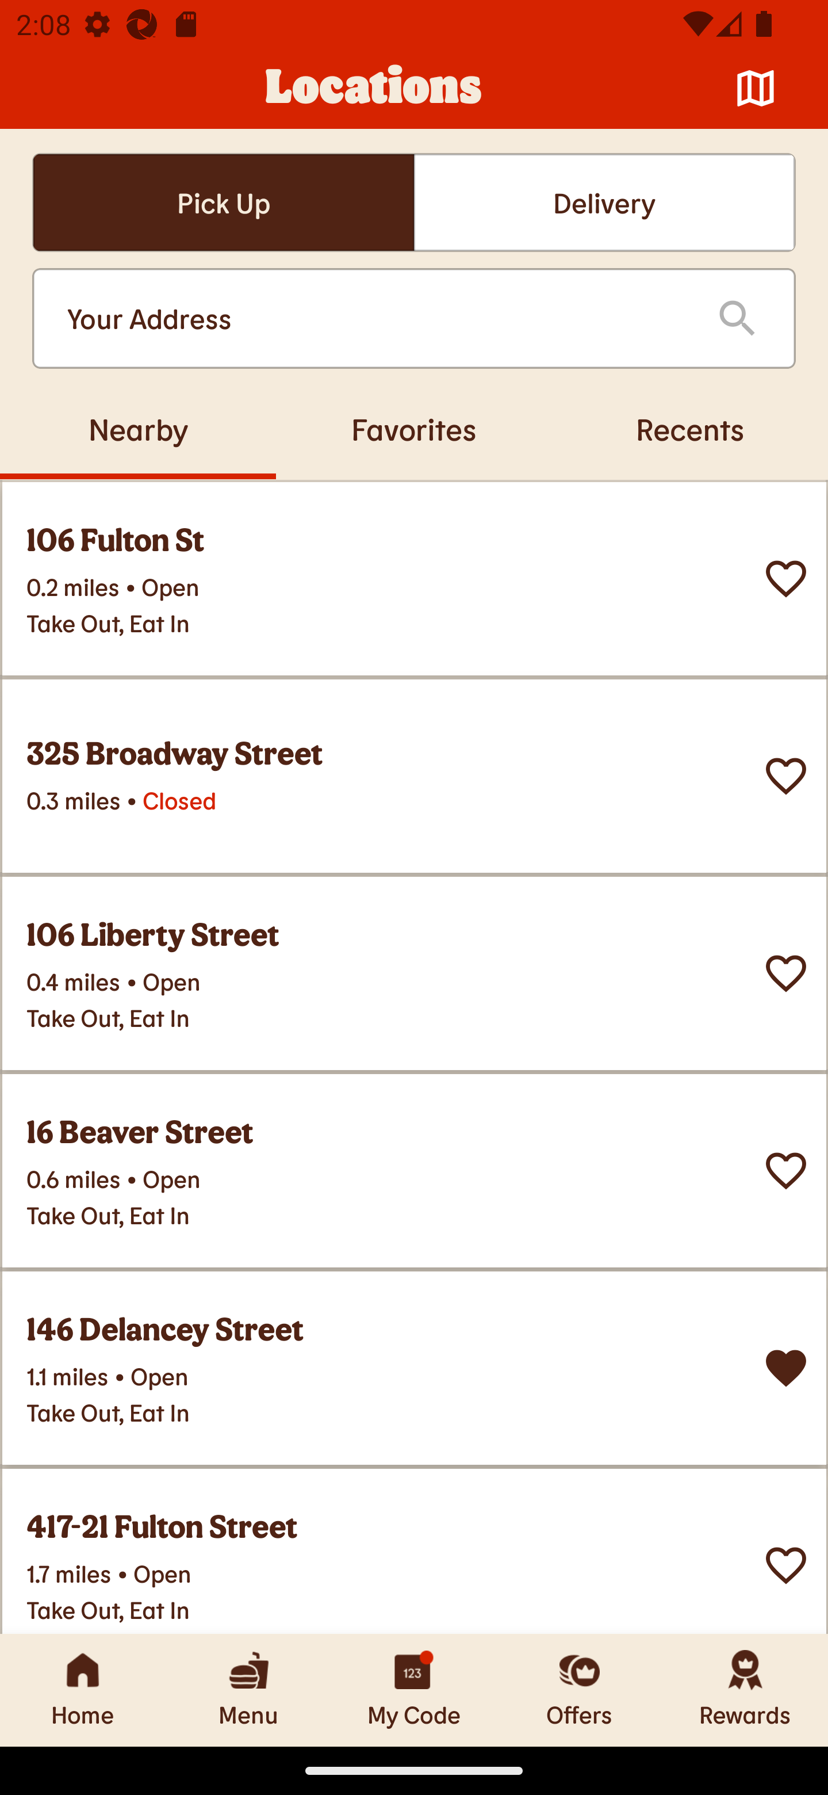 This screenshot has height=1795, width=828. I want to click on Set this restaurant as a favorite , so click(786, 973).